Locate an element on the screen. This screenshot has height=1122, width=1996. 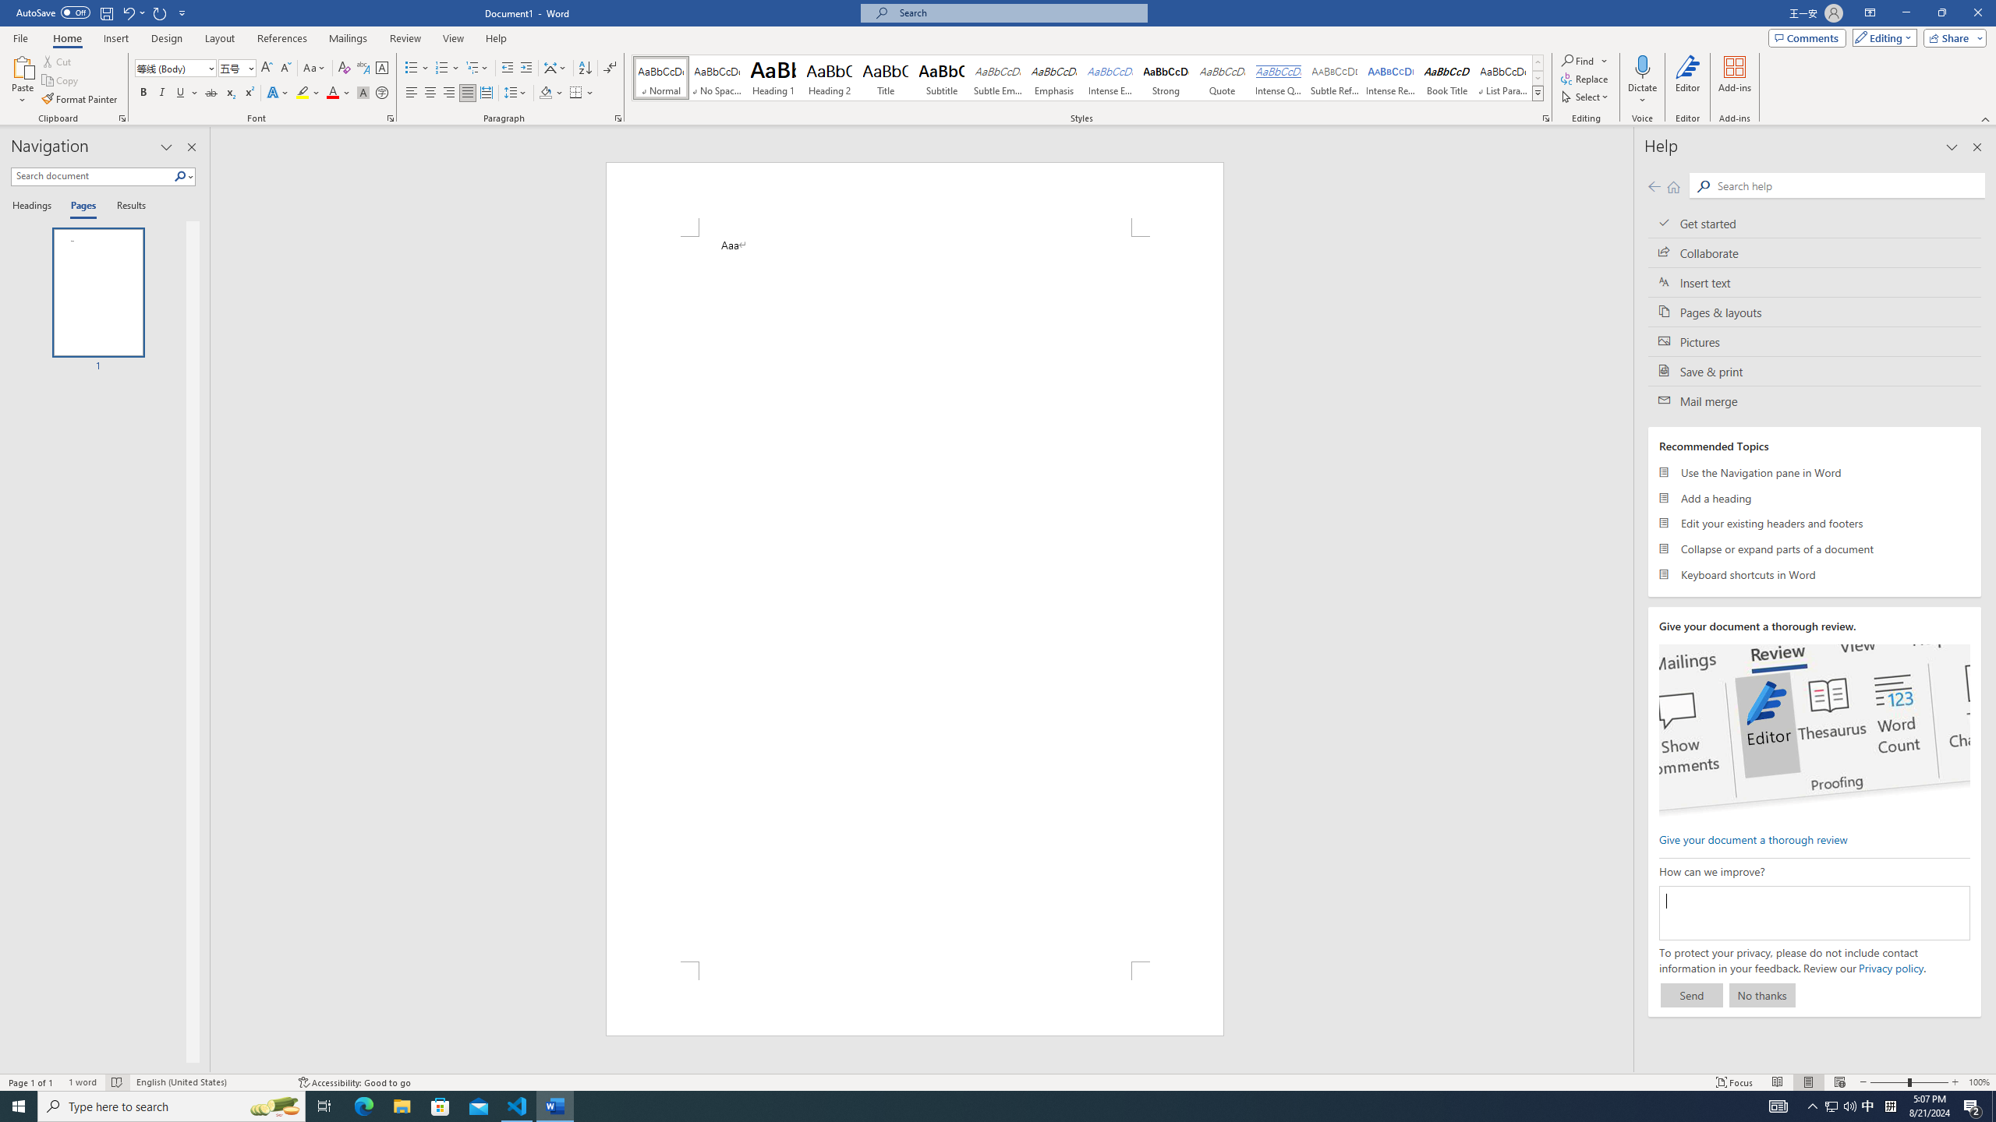
Align Left is located at coordinates (412, 93).